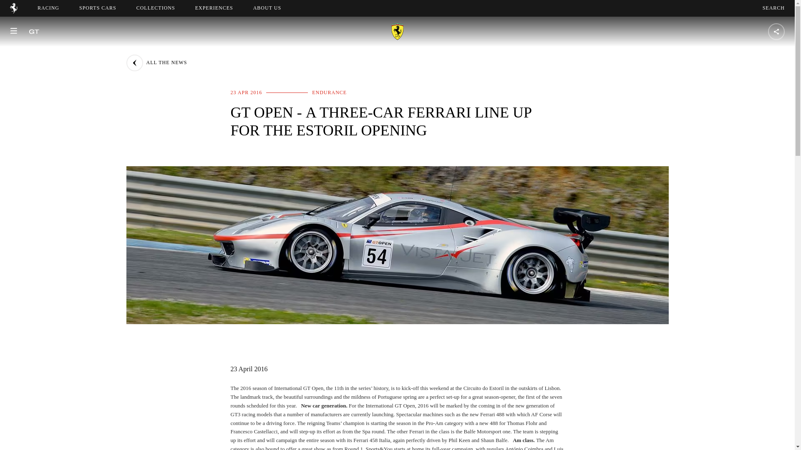 Image resolution: width=801 pixels, height=450 pixels. What do you see at coordinates (267, 8) in the screenshot?
I see `SPORTS CARS` at bounding box center [267, 8].